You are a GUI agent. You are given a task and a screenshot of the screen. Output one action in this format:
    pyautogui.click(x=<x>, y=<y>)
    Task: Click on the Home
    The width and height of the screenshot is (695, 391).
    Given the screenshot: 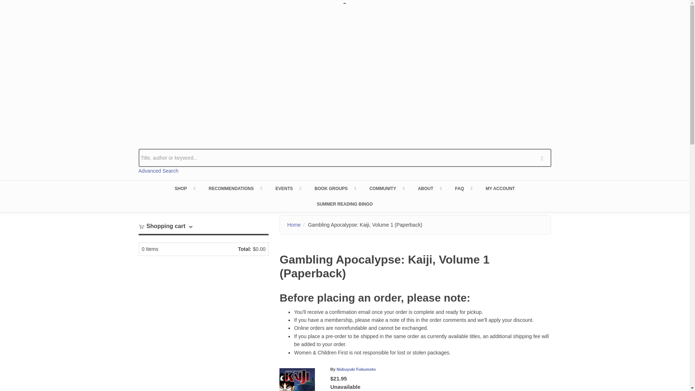 What is the action you would take?
    pyautogui.click(x=345, y=73)
    